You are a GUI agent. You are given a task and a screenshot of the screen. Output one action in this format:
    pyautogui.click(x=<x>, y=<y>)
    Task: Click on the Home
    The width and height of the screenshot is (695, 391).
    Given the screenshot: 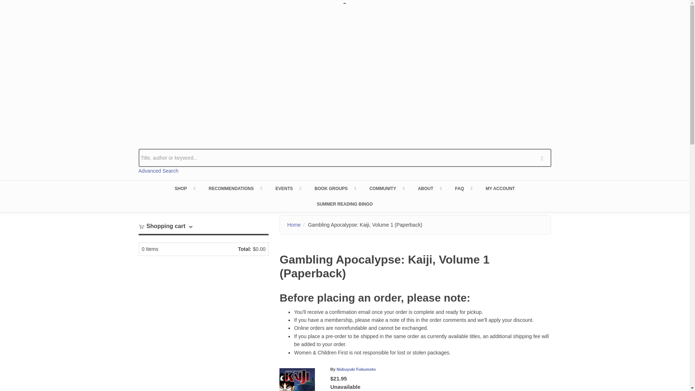 What is the action you would take?
    pyautogui.click(x=345, y=73)
    